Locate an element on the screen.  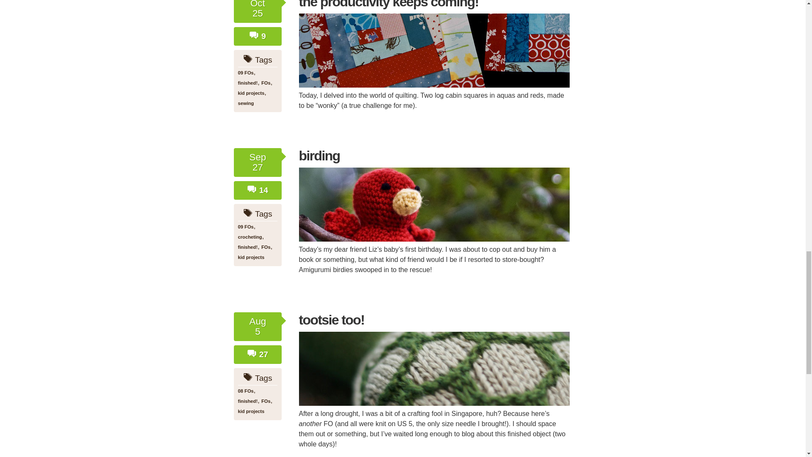
kid projects is located at coordinates (251, 257).